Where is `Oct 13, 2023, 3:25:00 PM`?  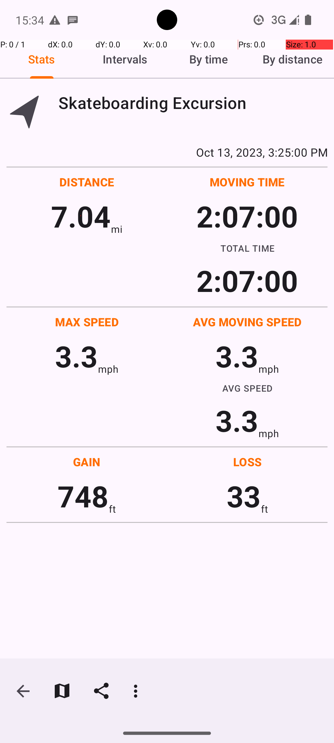
Oct 13, 2023, 3:25:00 PM is located at coordinates (167, 152).